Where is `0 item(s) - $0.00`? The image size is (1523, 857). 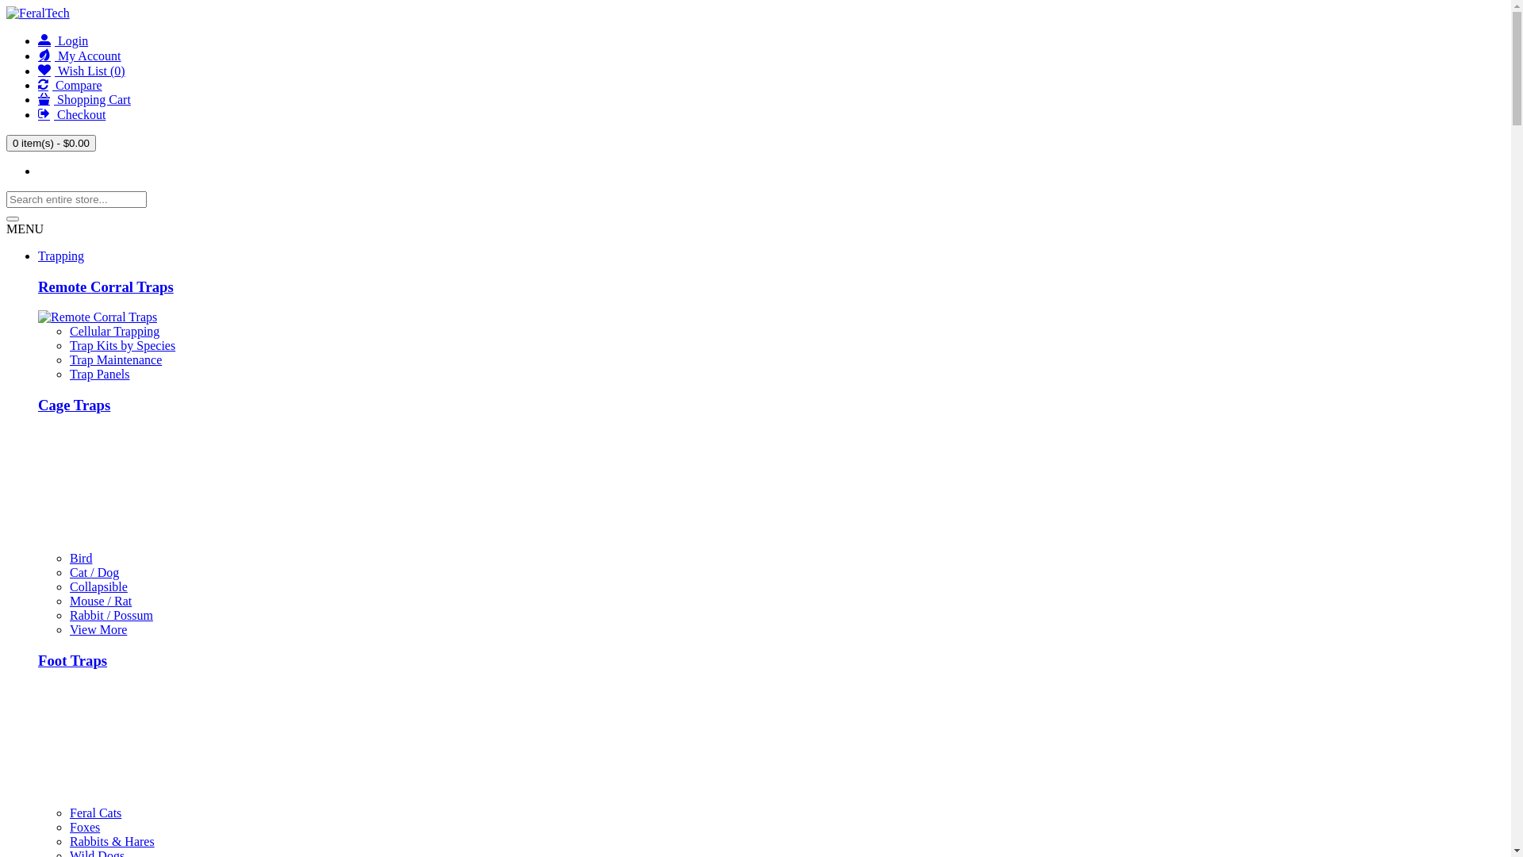 0 item(s) - $0.00 is located at coordinates (51, 143).